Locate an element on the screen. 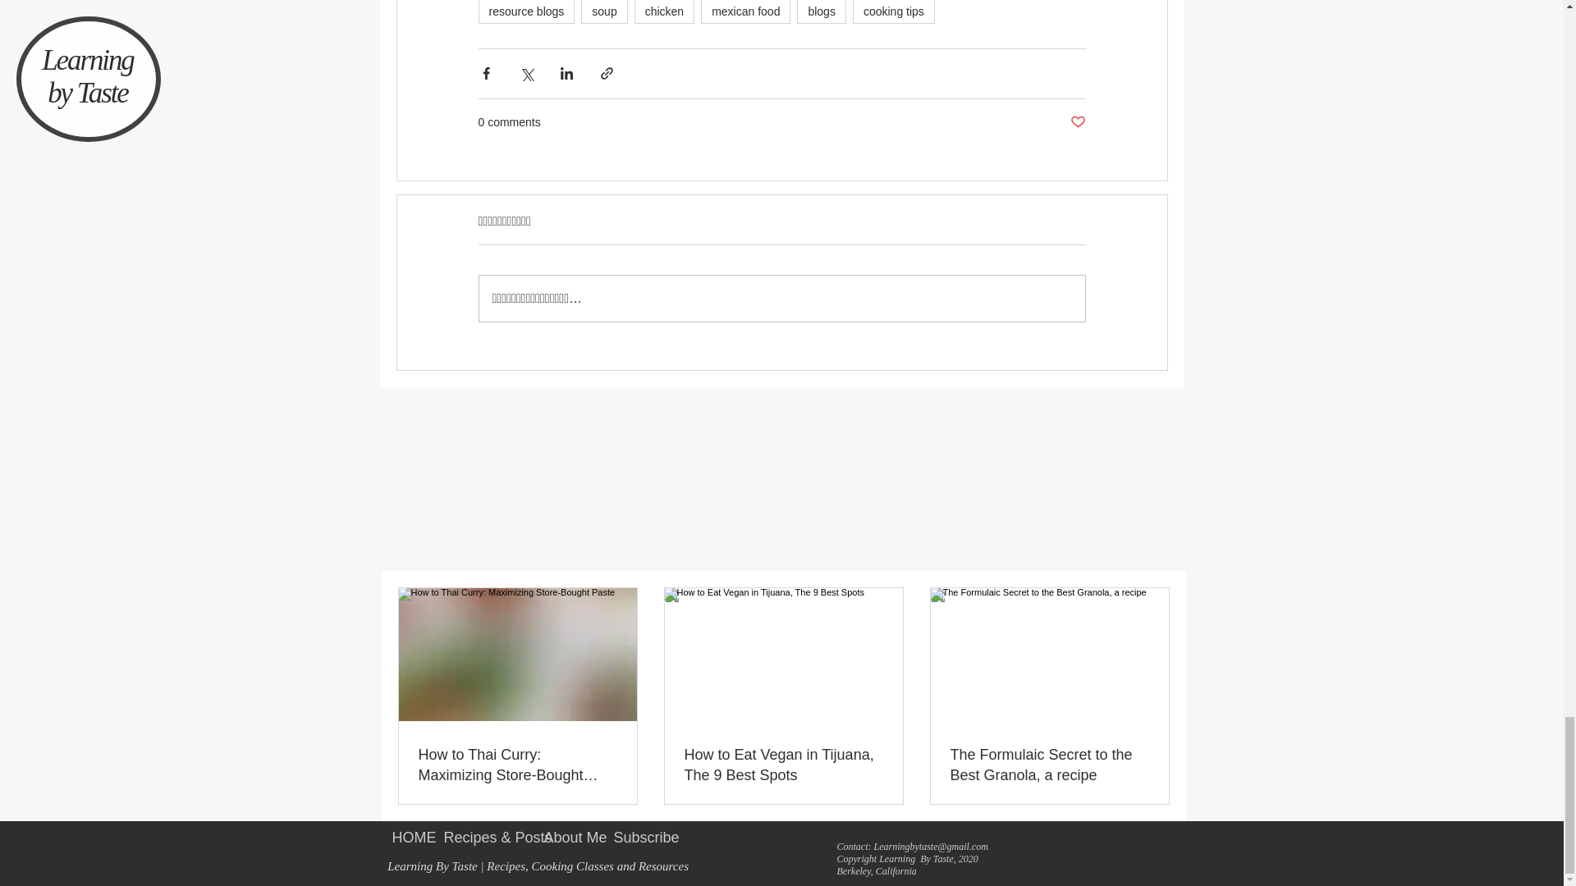 The height and width of the screenshot is (886, 1576). About Me is located at coordinates (566, 838).